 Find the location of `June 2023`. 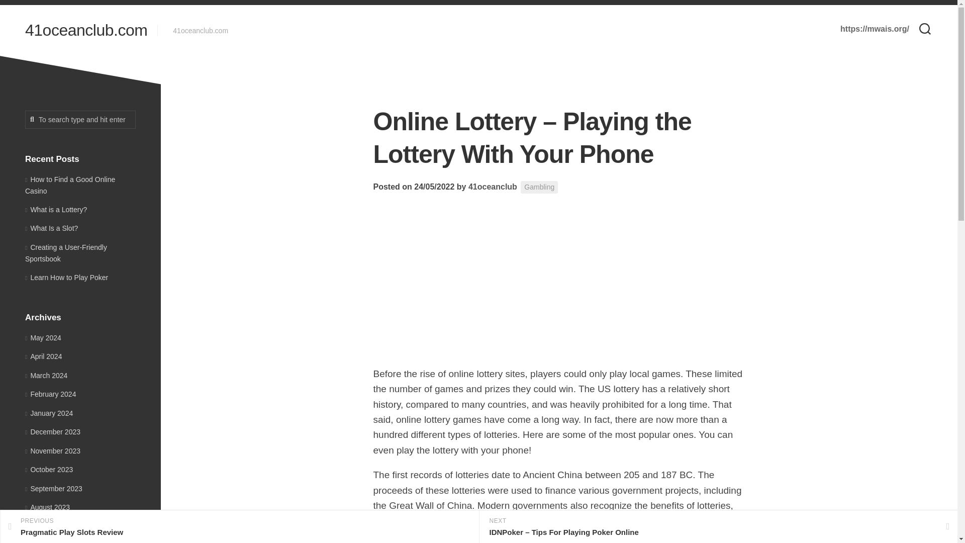

June 2023 is located at coordinates (66, 253).